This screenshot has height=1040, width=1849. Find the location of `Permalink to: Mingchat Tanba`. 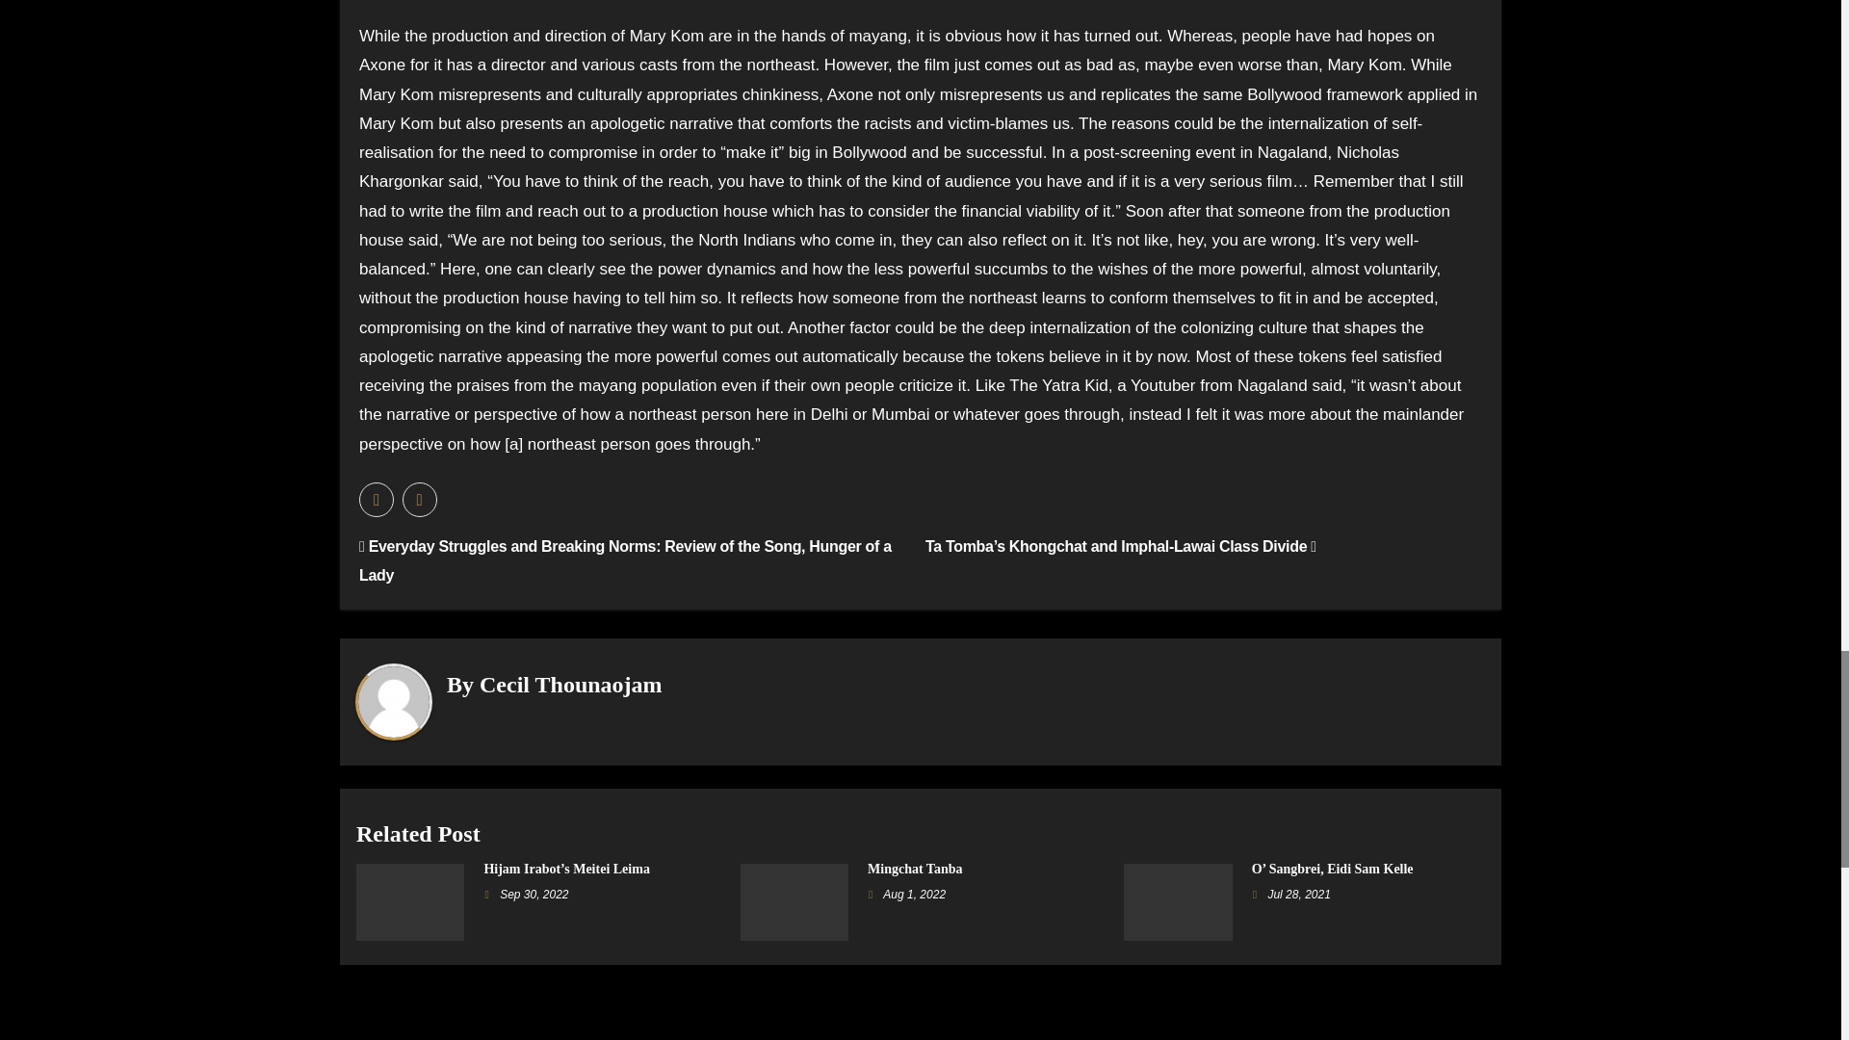

Permalink to: Mingchat Tanba is located at coordinates (914, 869).